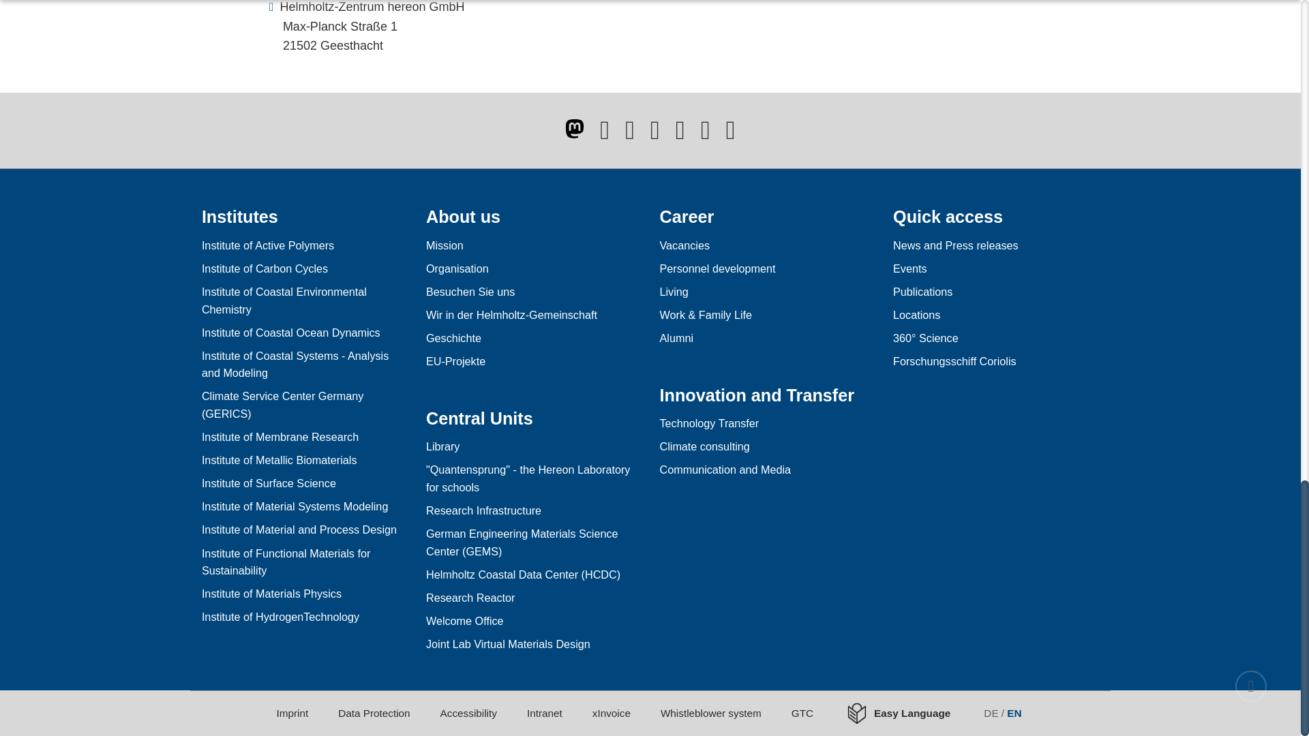 The width and height of the screenshot is (1309, 736). Describe the element at coordinates (680, 135) in the screenshot. I see `Hereon at Instagram` at that location.